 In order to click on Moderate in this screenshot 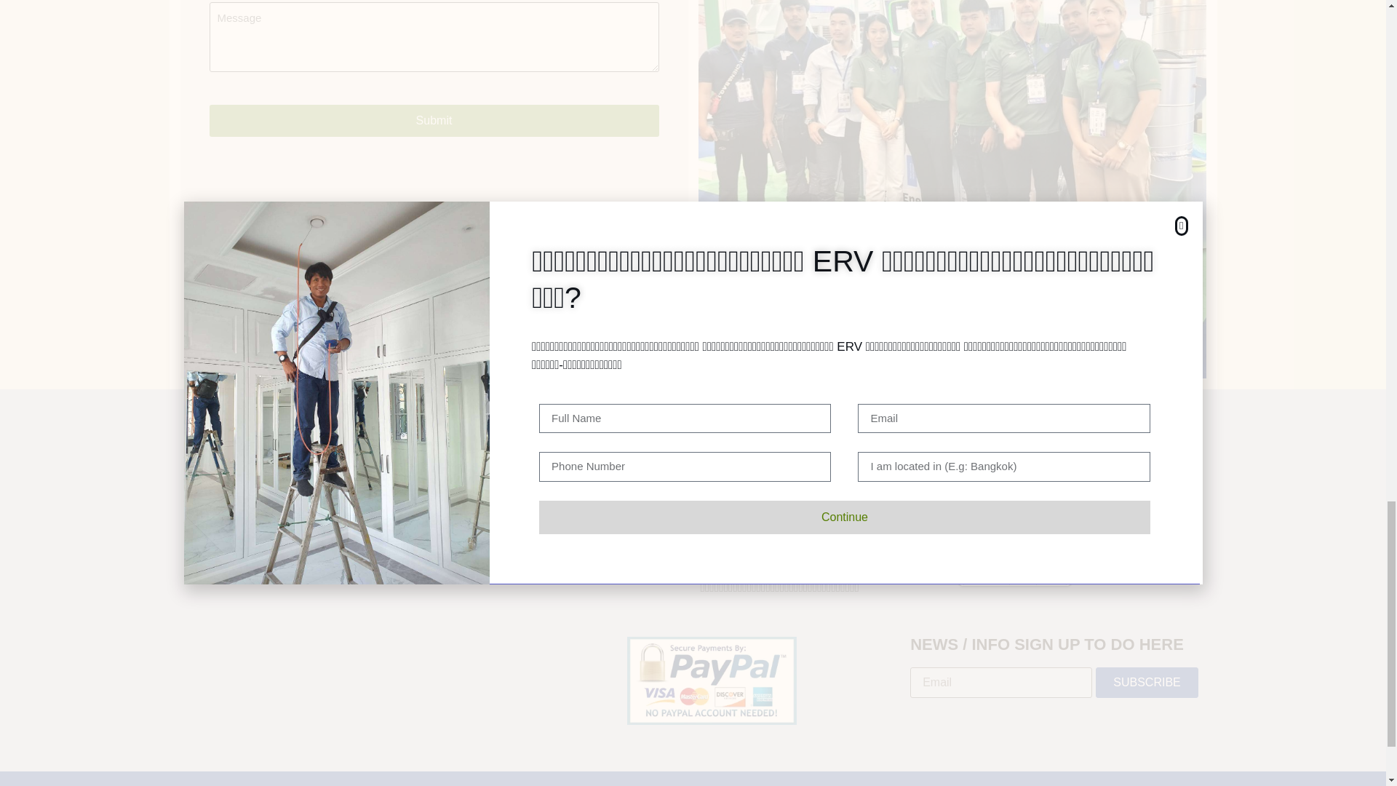, I will do `click(1015, 511)`.